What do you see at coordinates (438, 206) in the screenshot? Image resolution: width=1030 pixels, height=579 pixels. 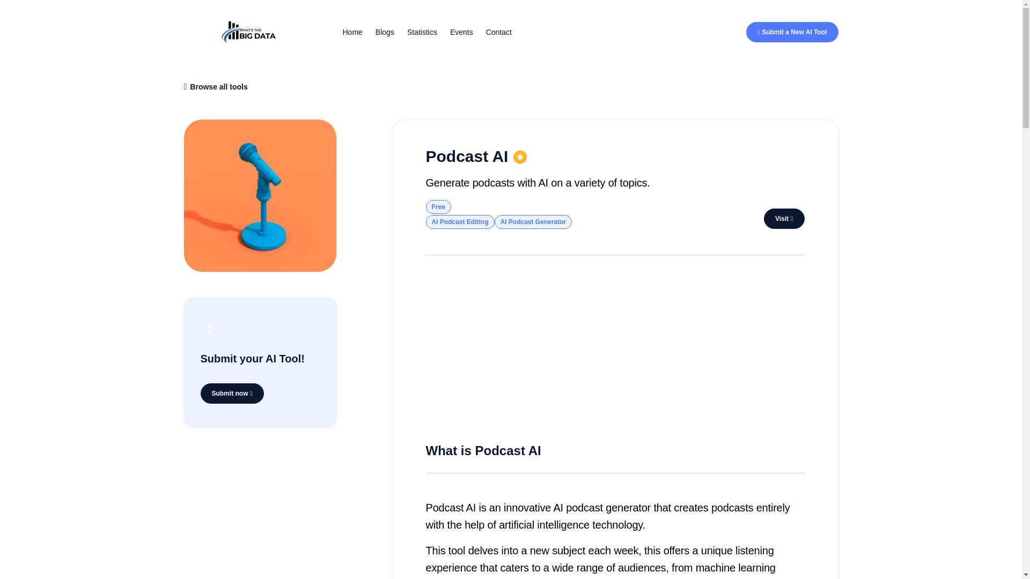 I see `Free` at bounding box center [438, 206].